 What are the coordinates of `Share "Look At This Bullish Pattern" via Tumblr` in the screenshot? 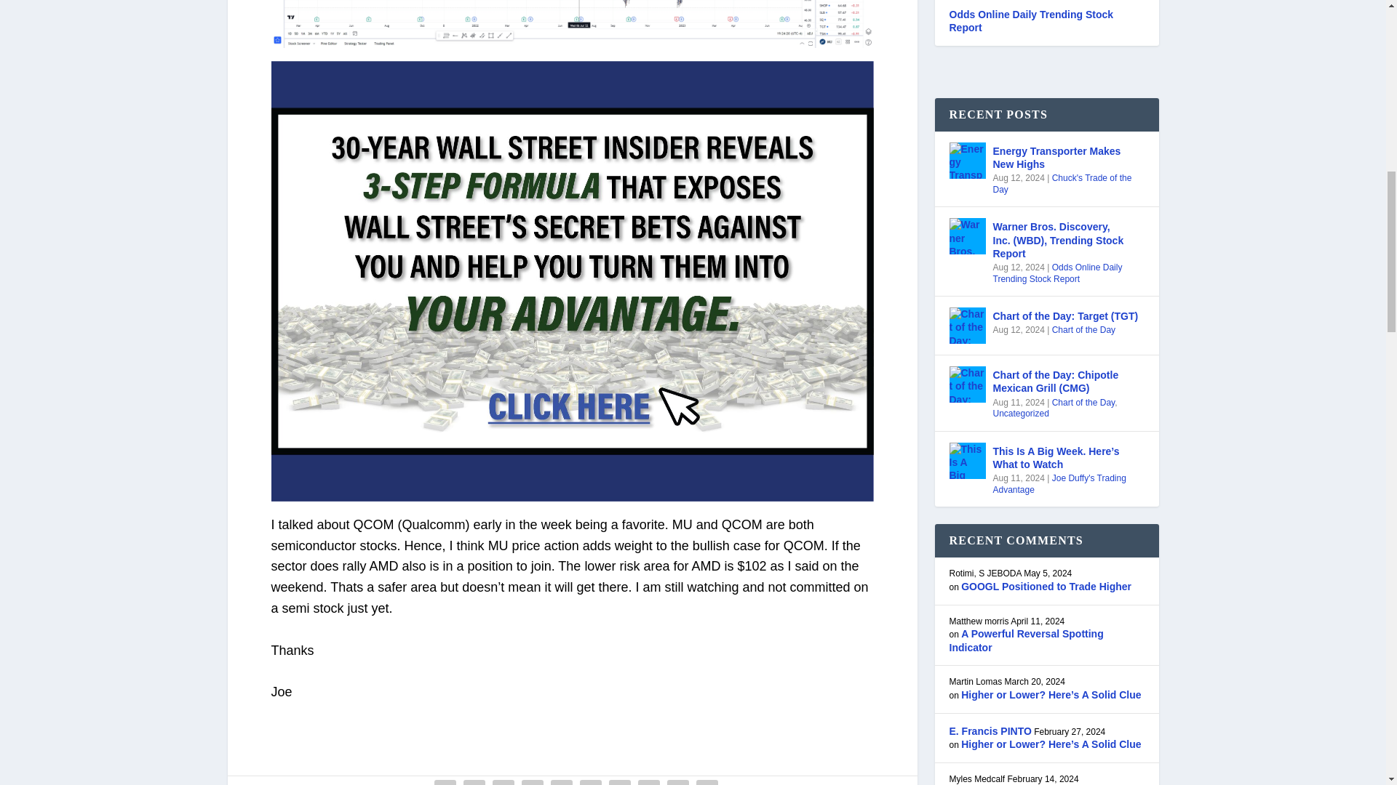 It's located at (533, 781).